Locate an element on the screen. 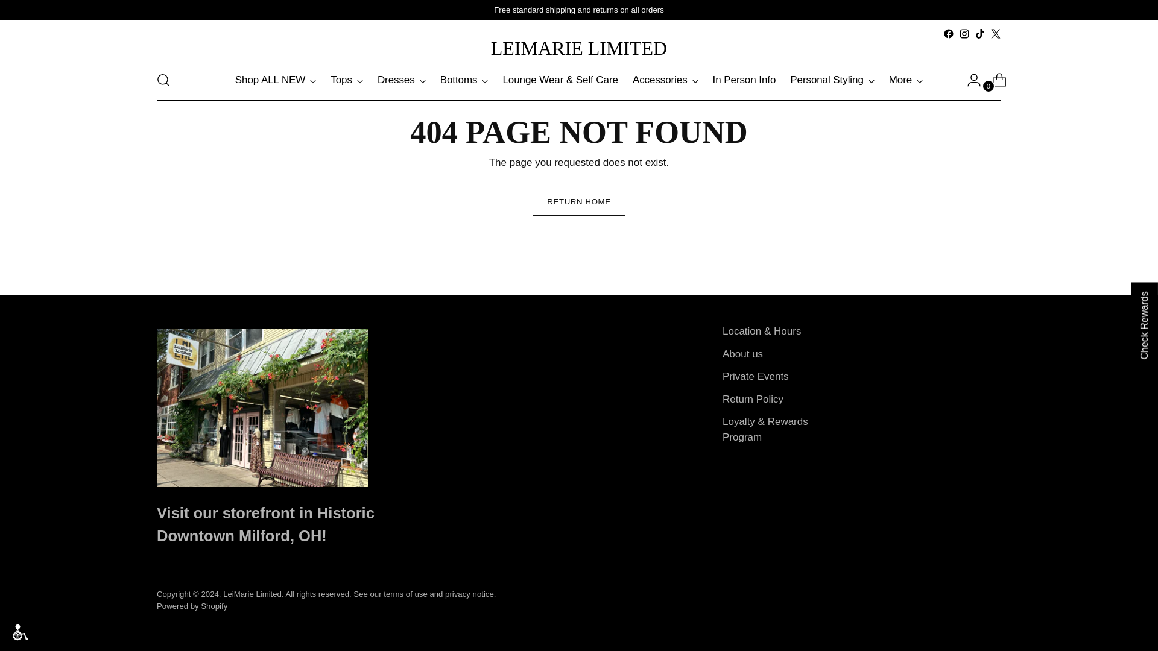 Image resolution: width=1158 pixels, height=651 pixels. Shop ALL NEW is located at coordinates (275, 80).